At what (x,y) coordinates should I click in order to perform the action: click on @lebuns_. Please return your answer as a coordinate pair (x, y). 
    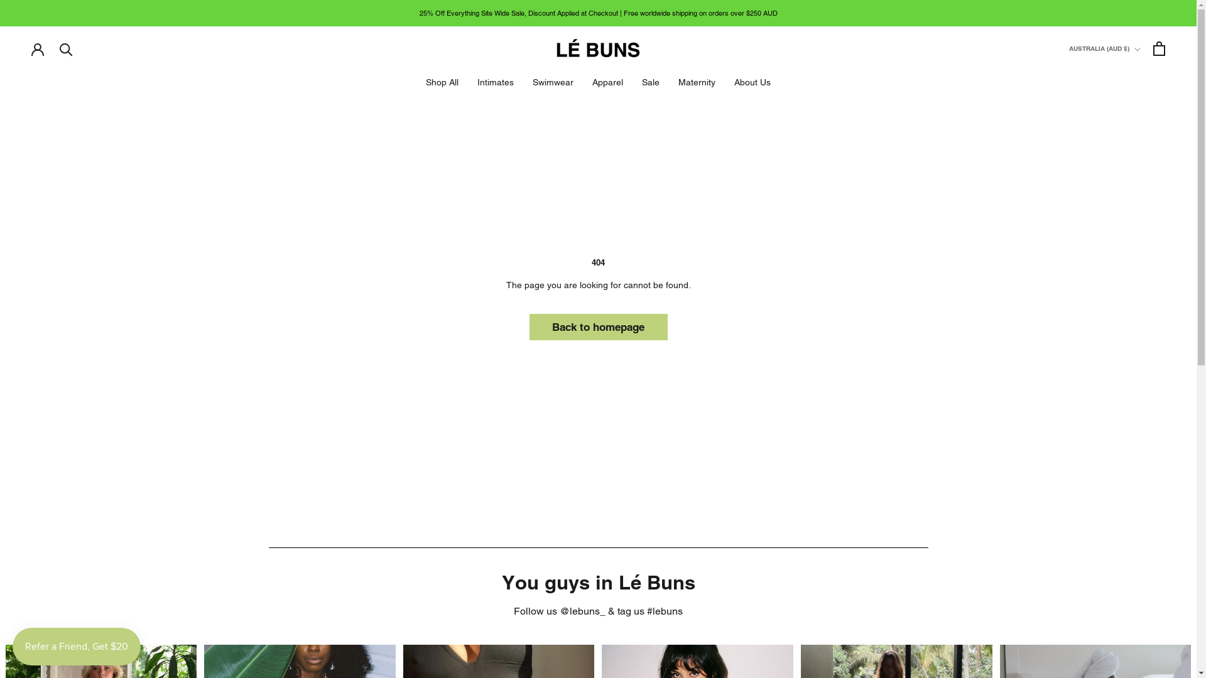
    Looking at the image, I should click on (583, 611).